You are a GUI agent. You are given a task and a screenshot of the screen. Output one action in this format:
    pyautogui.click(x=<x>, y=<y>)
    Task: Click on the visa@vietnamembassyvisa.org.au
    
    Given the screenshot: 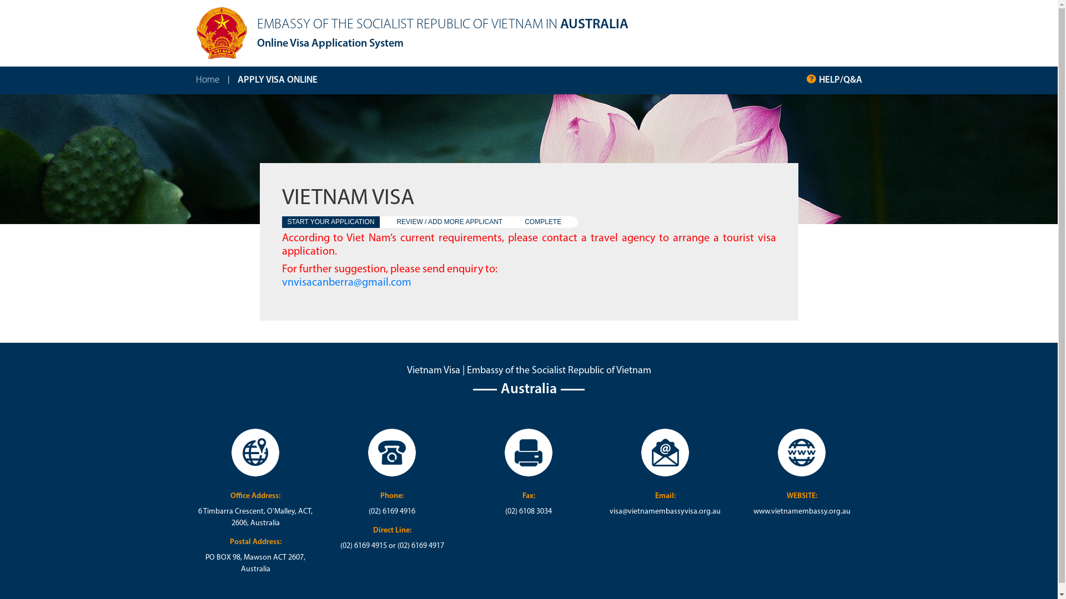 What is the action you would take?
    pyautogui.click(x=665, y=511)
    